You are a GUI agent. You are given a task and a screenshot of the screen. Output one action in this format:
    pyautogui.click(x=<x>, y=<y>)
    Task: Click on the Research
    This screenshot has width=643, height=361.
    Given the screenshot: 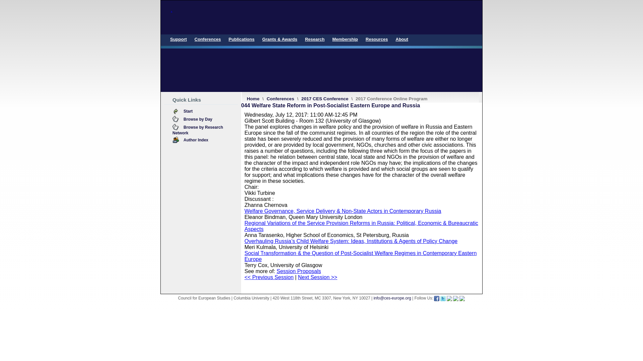 What is the action you would take?
    pyautogui.click(x=315, y=39)
    